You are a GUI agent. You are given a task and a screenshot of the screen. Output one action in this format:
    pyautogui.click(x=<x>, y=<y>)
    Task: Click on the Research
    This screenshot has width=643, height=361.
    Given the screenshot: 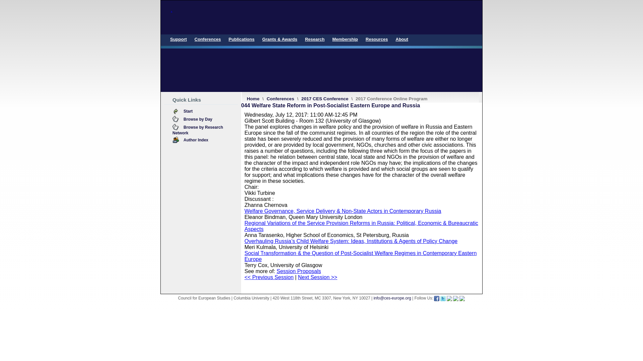 What is the action you would take?
    pyautogui.click(x=315, y=39)
    